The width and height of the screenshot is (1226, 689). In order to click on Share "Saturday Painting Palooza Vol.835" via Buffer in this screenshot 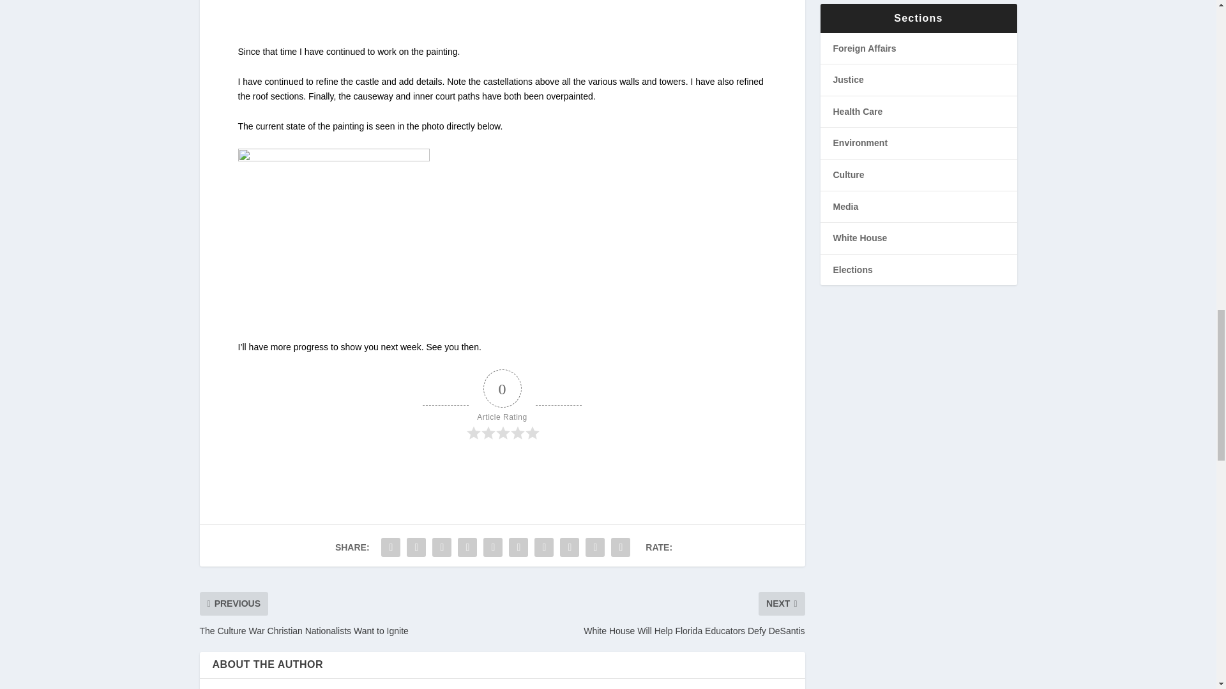, I will do `click(543, 547)`.